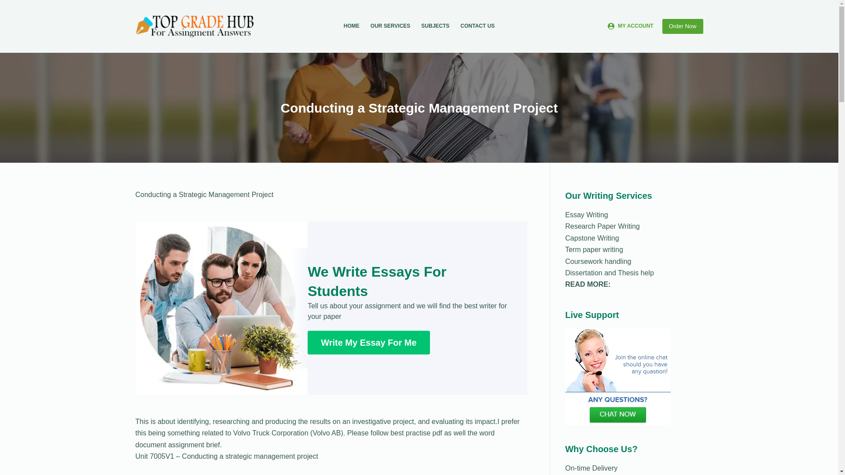 The image size is (845, 475). Describe the element at coordinates (368, 342) in the screenshot. I see `Write My Essay For Me` at that location.